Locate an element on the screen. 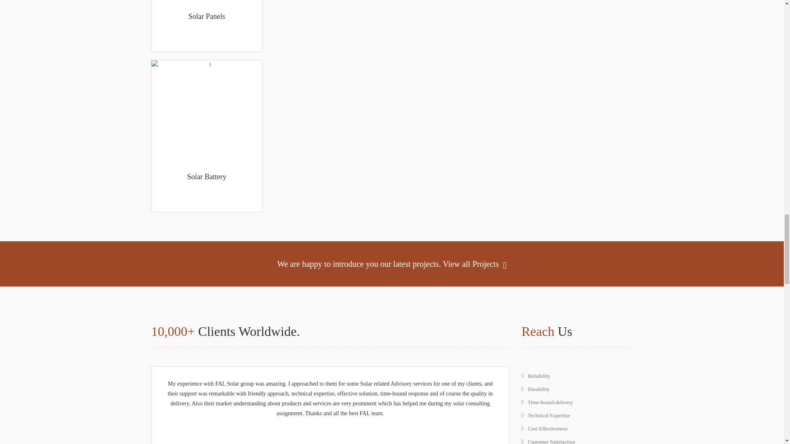 The width and height of the screenshot is (790, 444). 1 is located at coordinates (207, 111).